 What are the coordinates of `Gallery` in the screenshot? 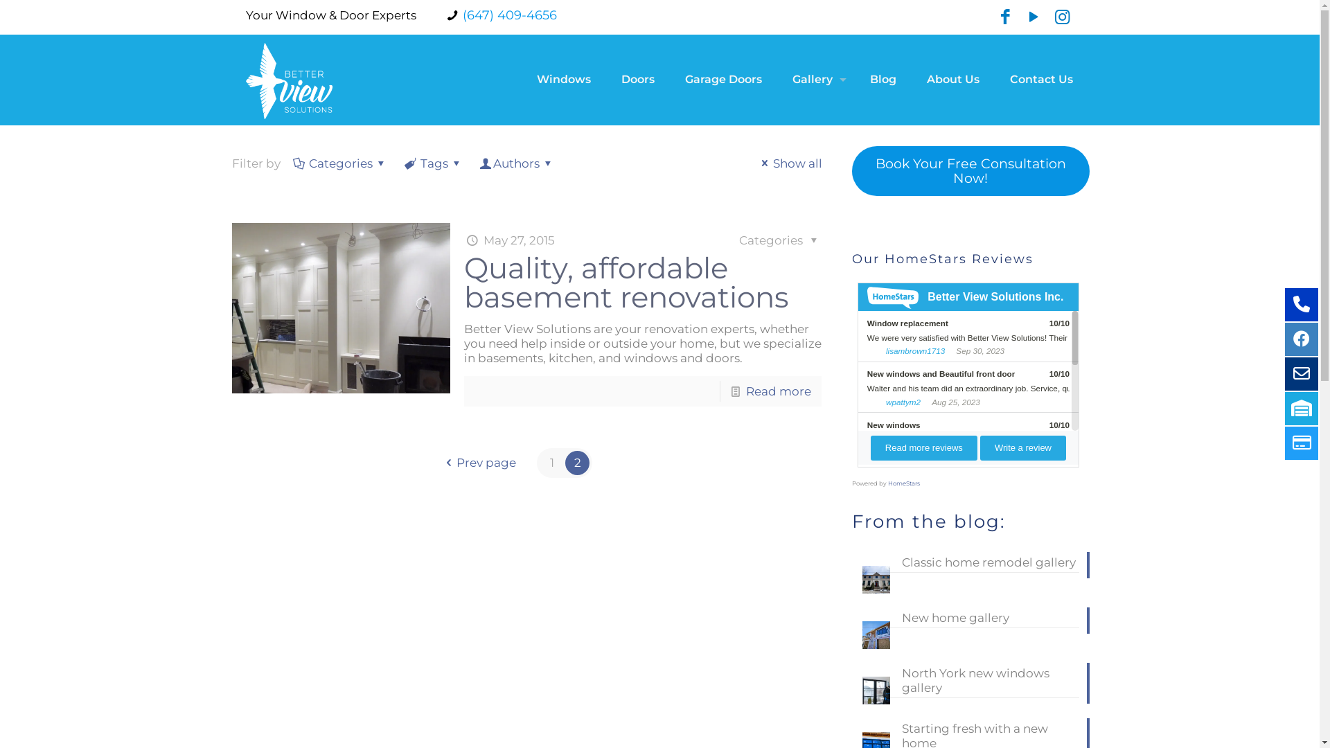 It's located at (816, 80).